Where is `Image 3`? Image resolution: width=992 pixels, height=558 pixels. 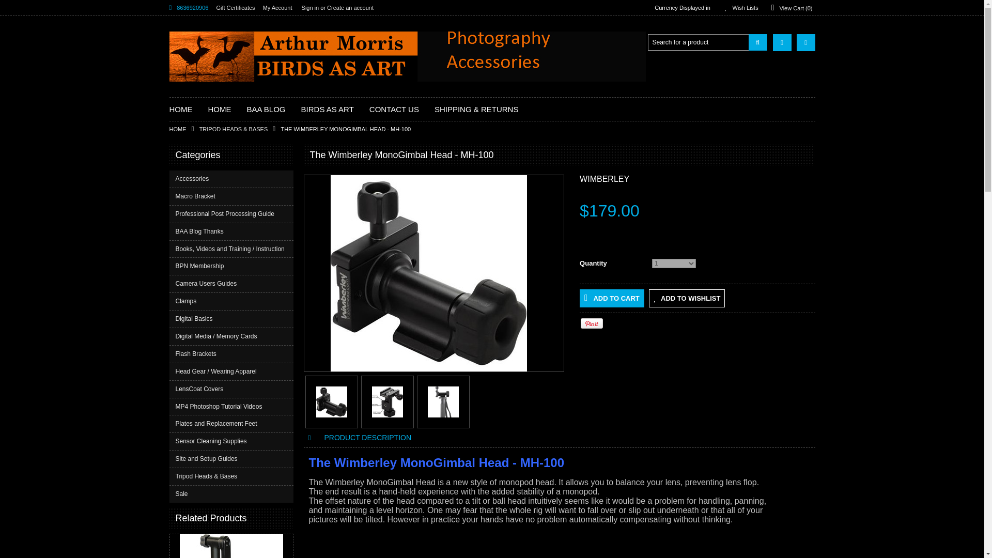 Image 3 is located at coordinates (443, 402).